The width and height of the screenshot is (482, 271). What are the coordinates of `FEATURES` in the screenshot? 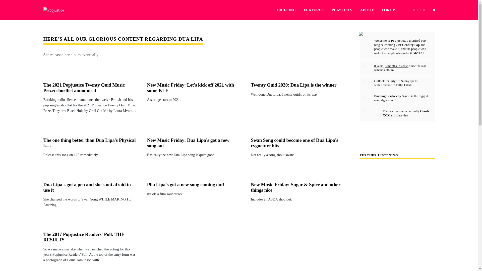 It's located at (313, 10).